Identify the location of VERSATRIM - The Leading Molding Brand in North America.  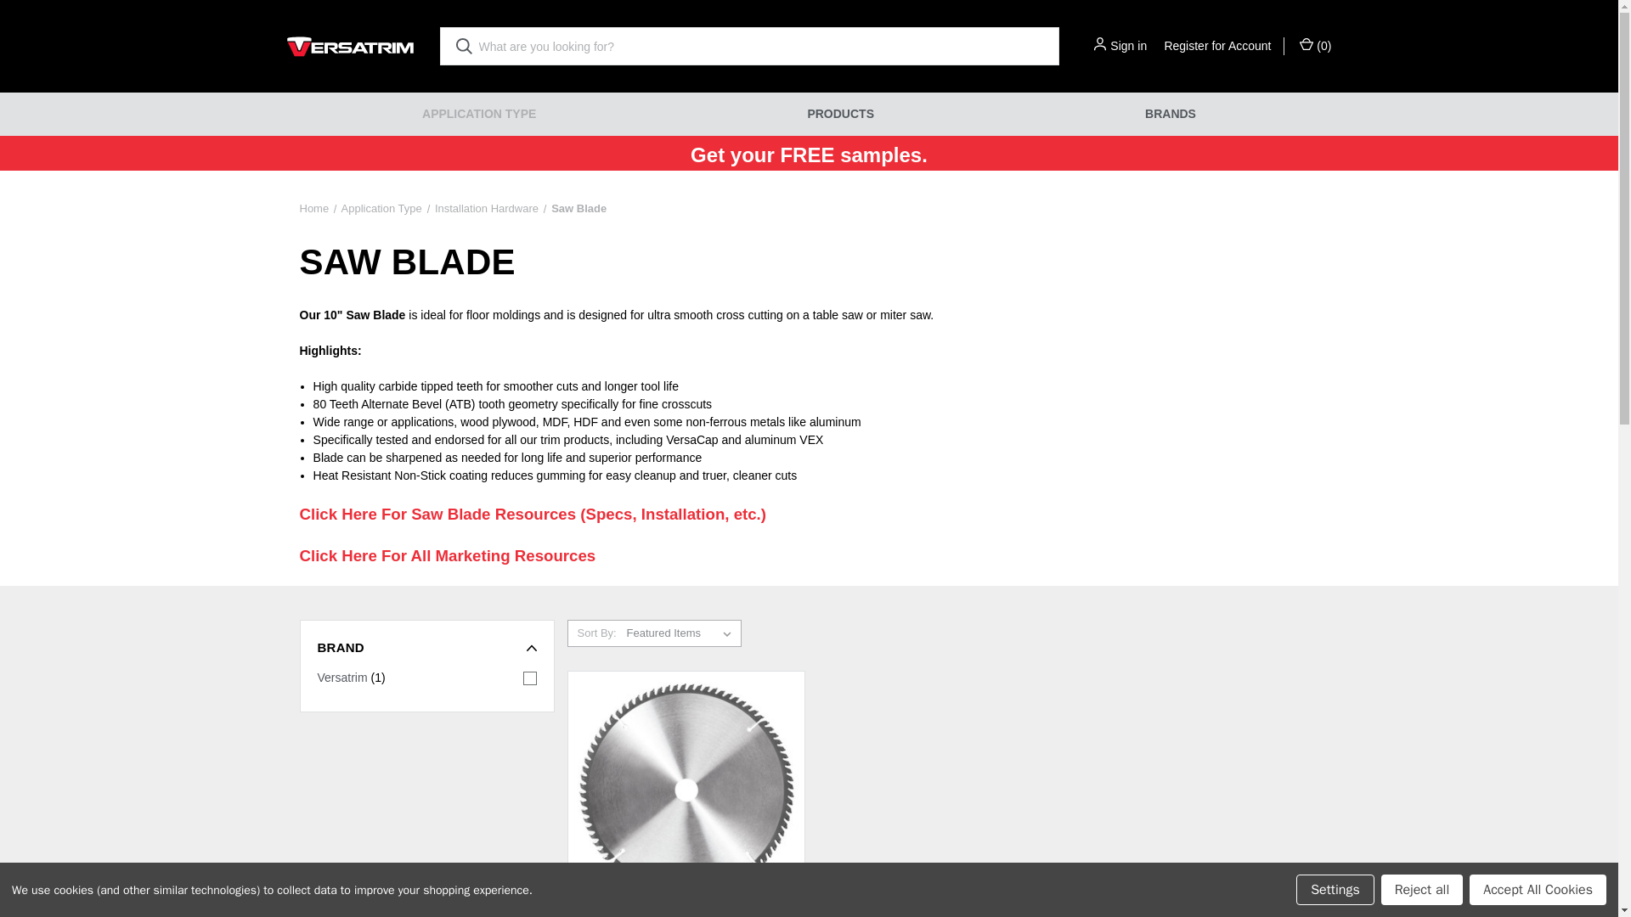
(350, 46).